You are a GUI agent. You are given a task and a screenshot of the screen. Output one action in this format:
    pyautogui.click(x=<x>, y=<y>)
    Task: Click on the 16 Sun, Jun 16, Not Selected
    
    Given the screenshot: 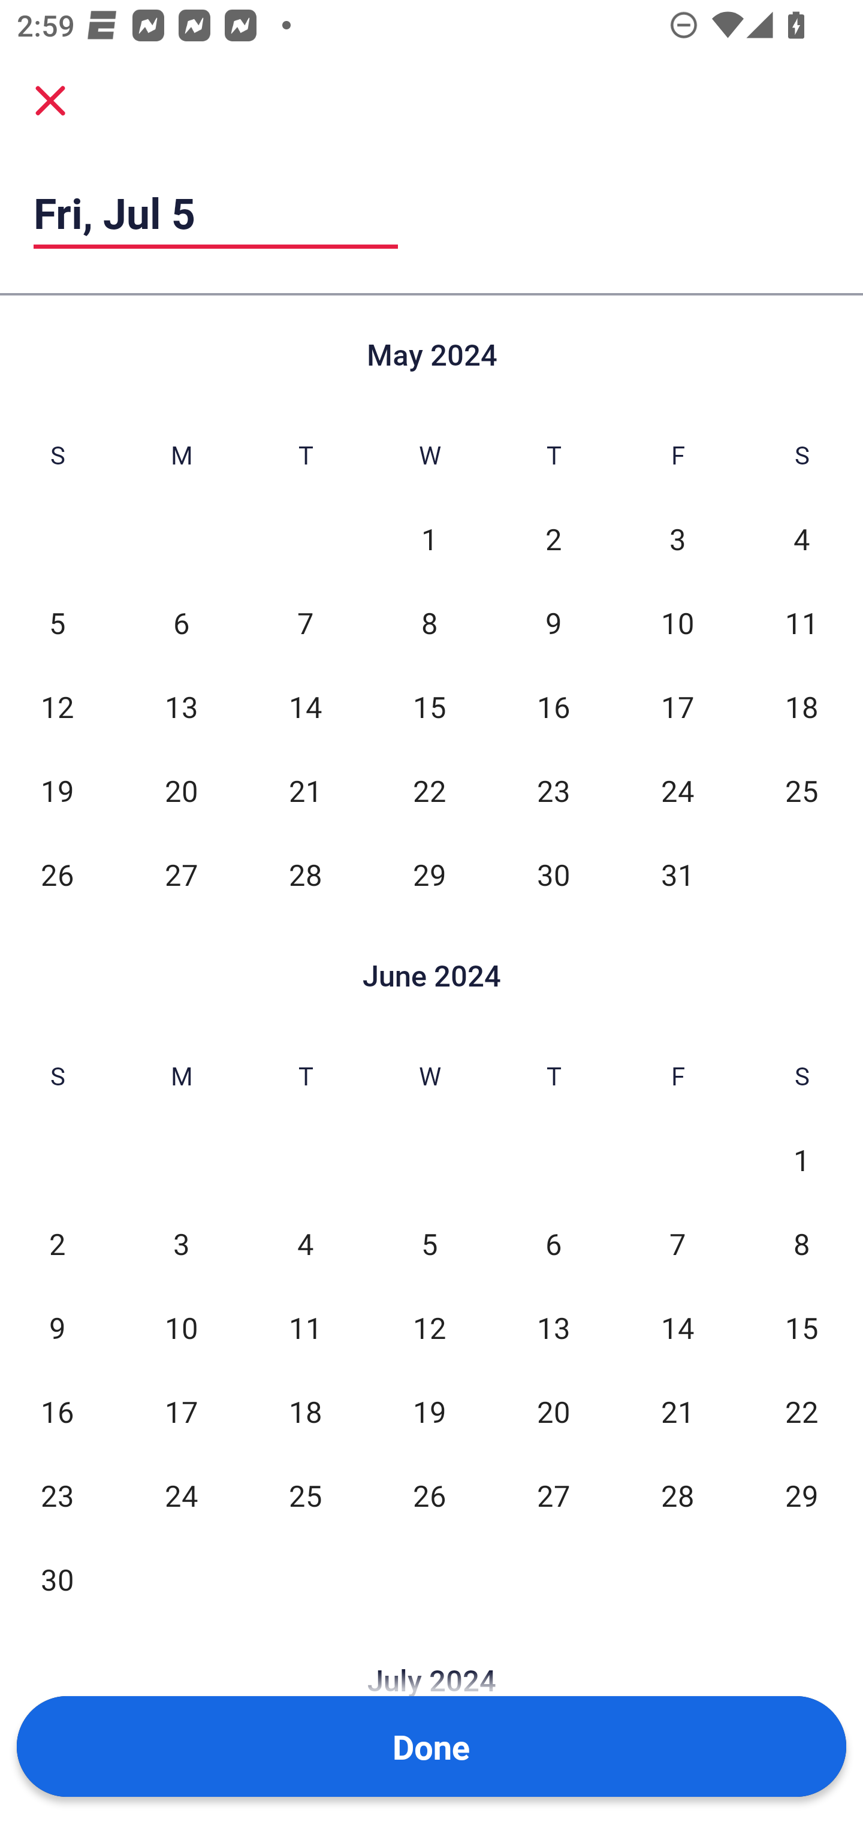 What is the action you would take?
    pyautogui.click(x=57, y=1412)
    